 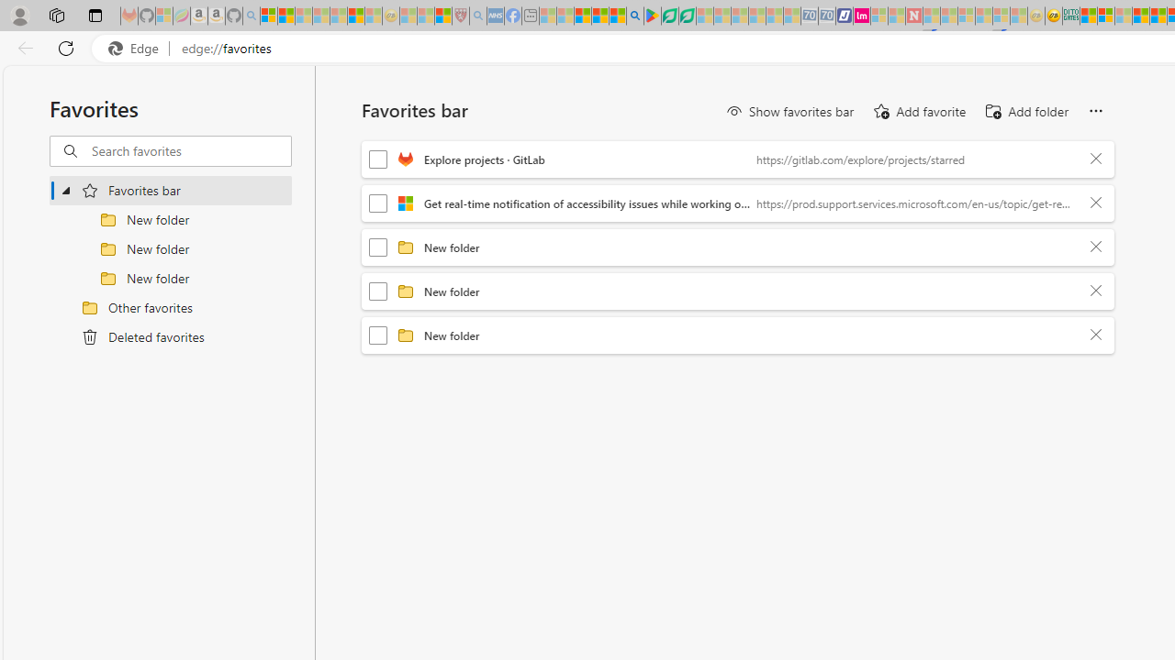 What do you see at coordinates (751, 335) in the screenshot?
I see `New folder` at bounding box center [751, 335].